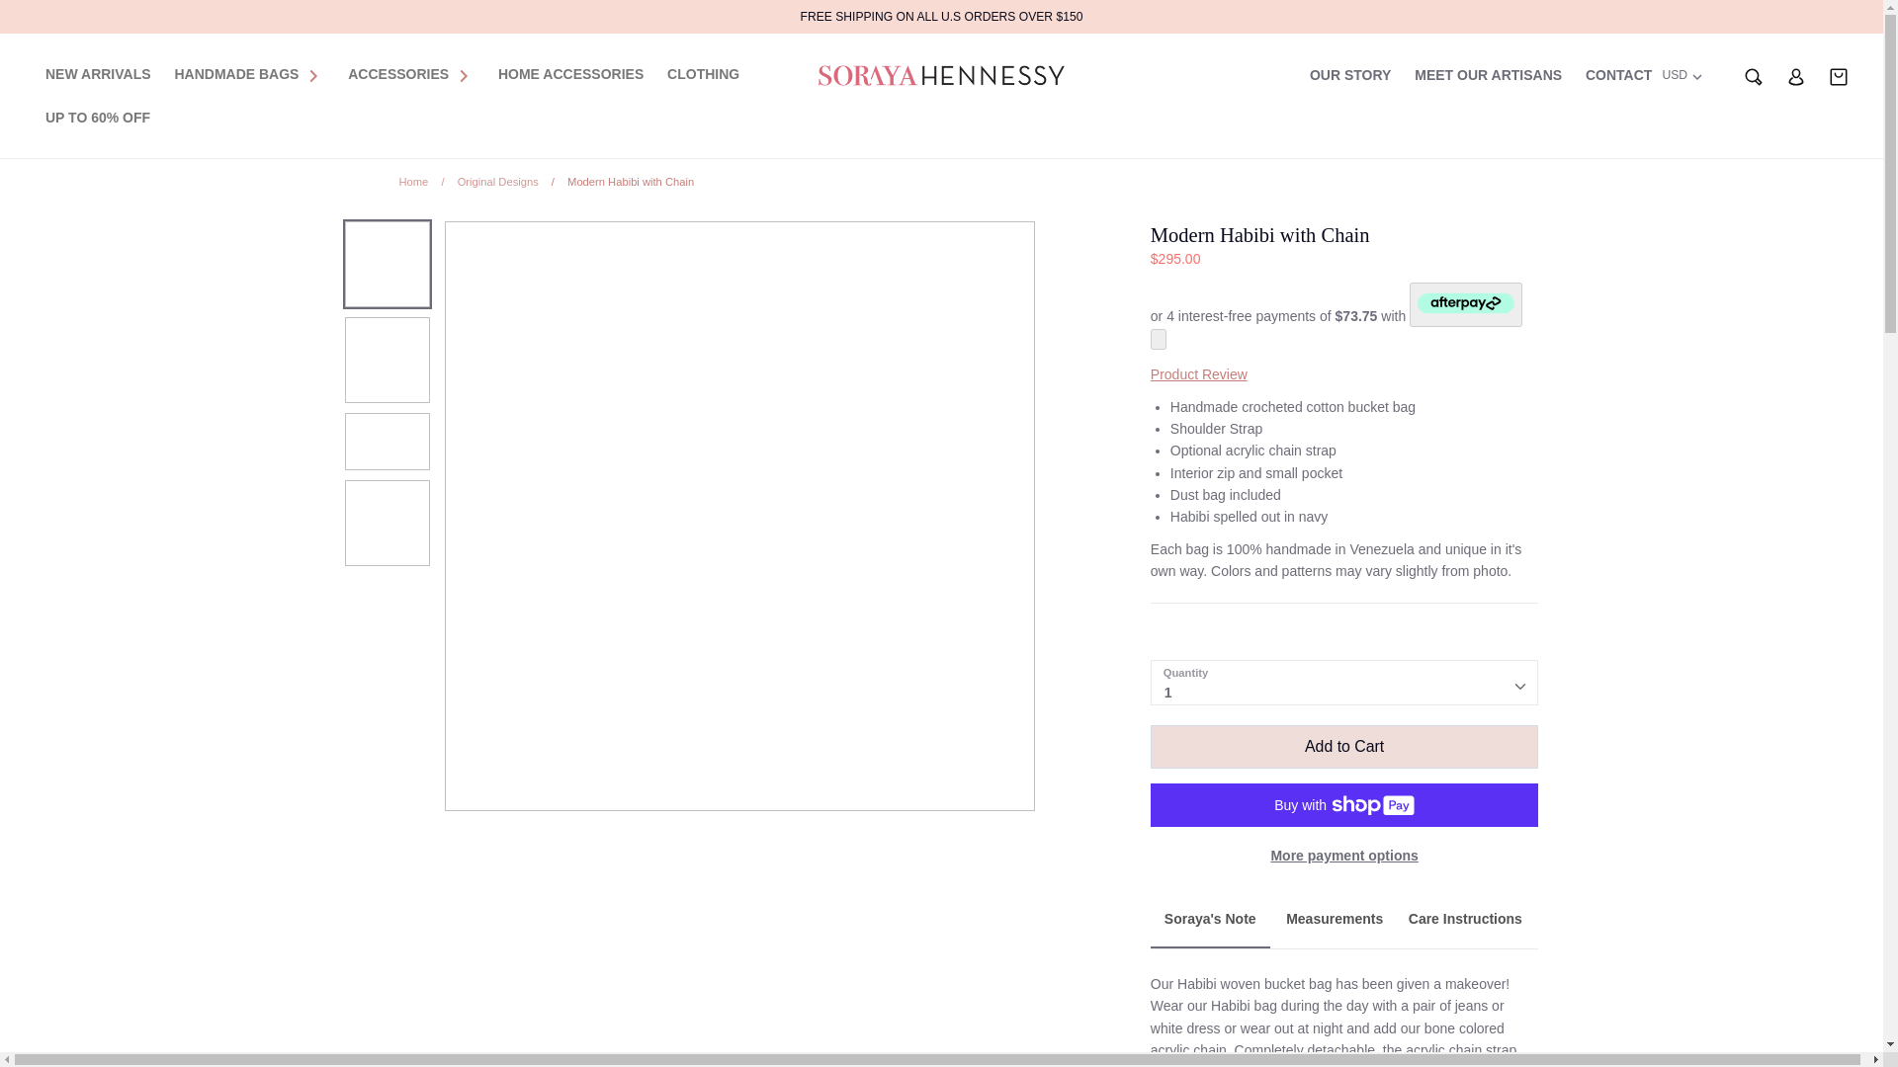 The width and height of the screenshot is (1898, 1067). What do you see at coordinates (99, 73) in the screenshot?
I see `NEW ARRIVALS` at bounding box center [99, 73].